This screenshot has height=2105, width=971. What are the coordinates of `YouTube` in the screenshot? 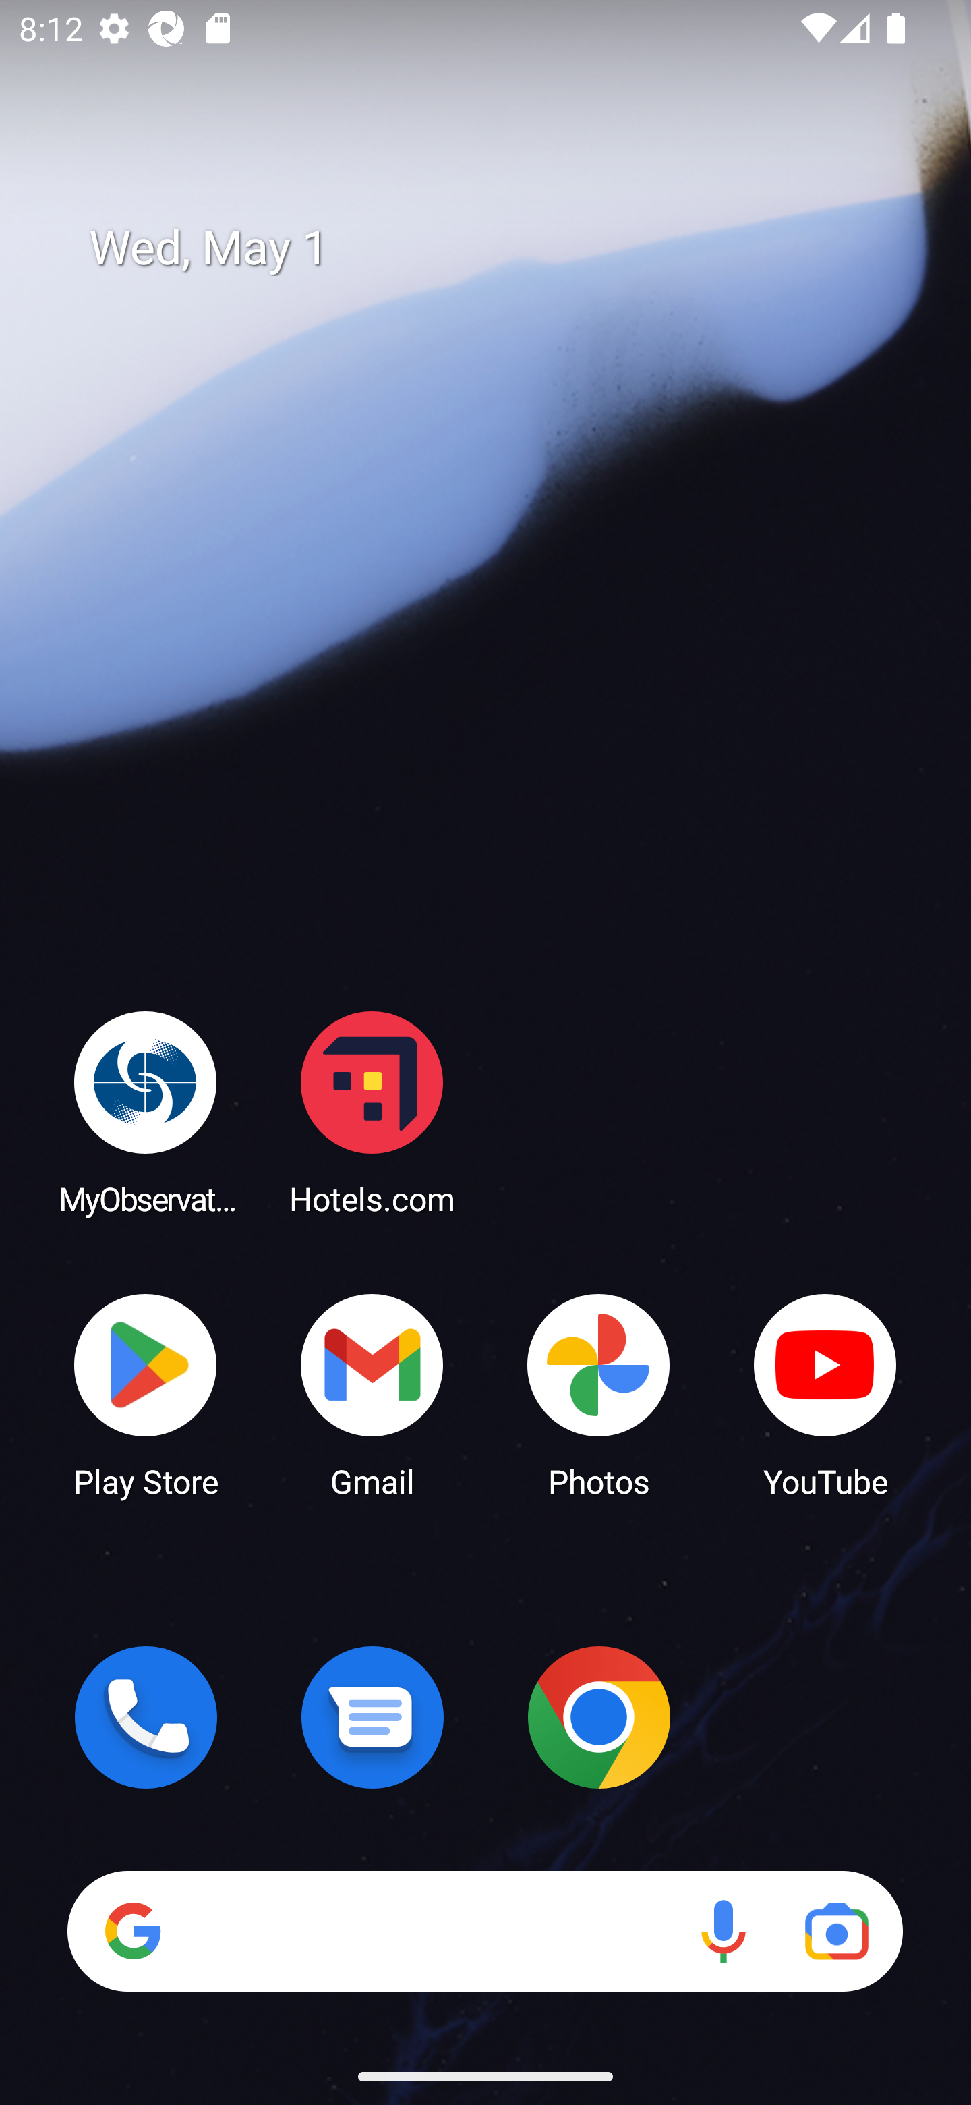 It's located at (825, 1394).